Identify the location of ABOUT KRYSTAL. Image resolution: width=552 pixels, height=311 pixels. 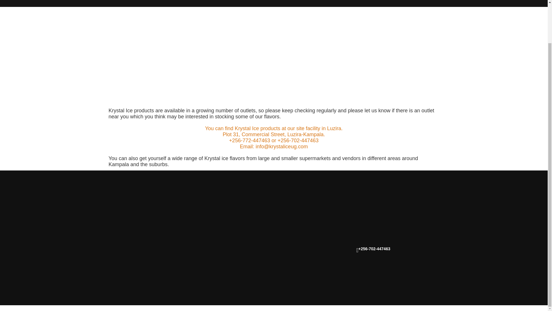
(160, 3).